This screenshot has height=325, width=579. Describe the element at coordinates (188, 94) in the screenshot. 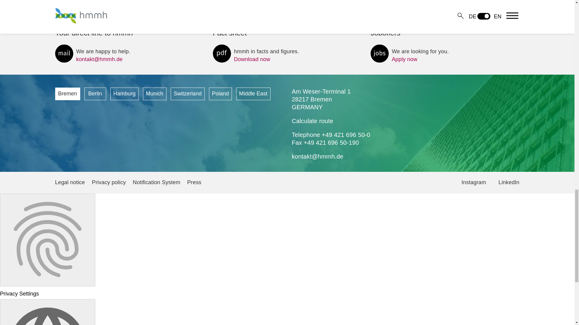

I see `Legal notice` at that location.